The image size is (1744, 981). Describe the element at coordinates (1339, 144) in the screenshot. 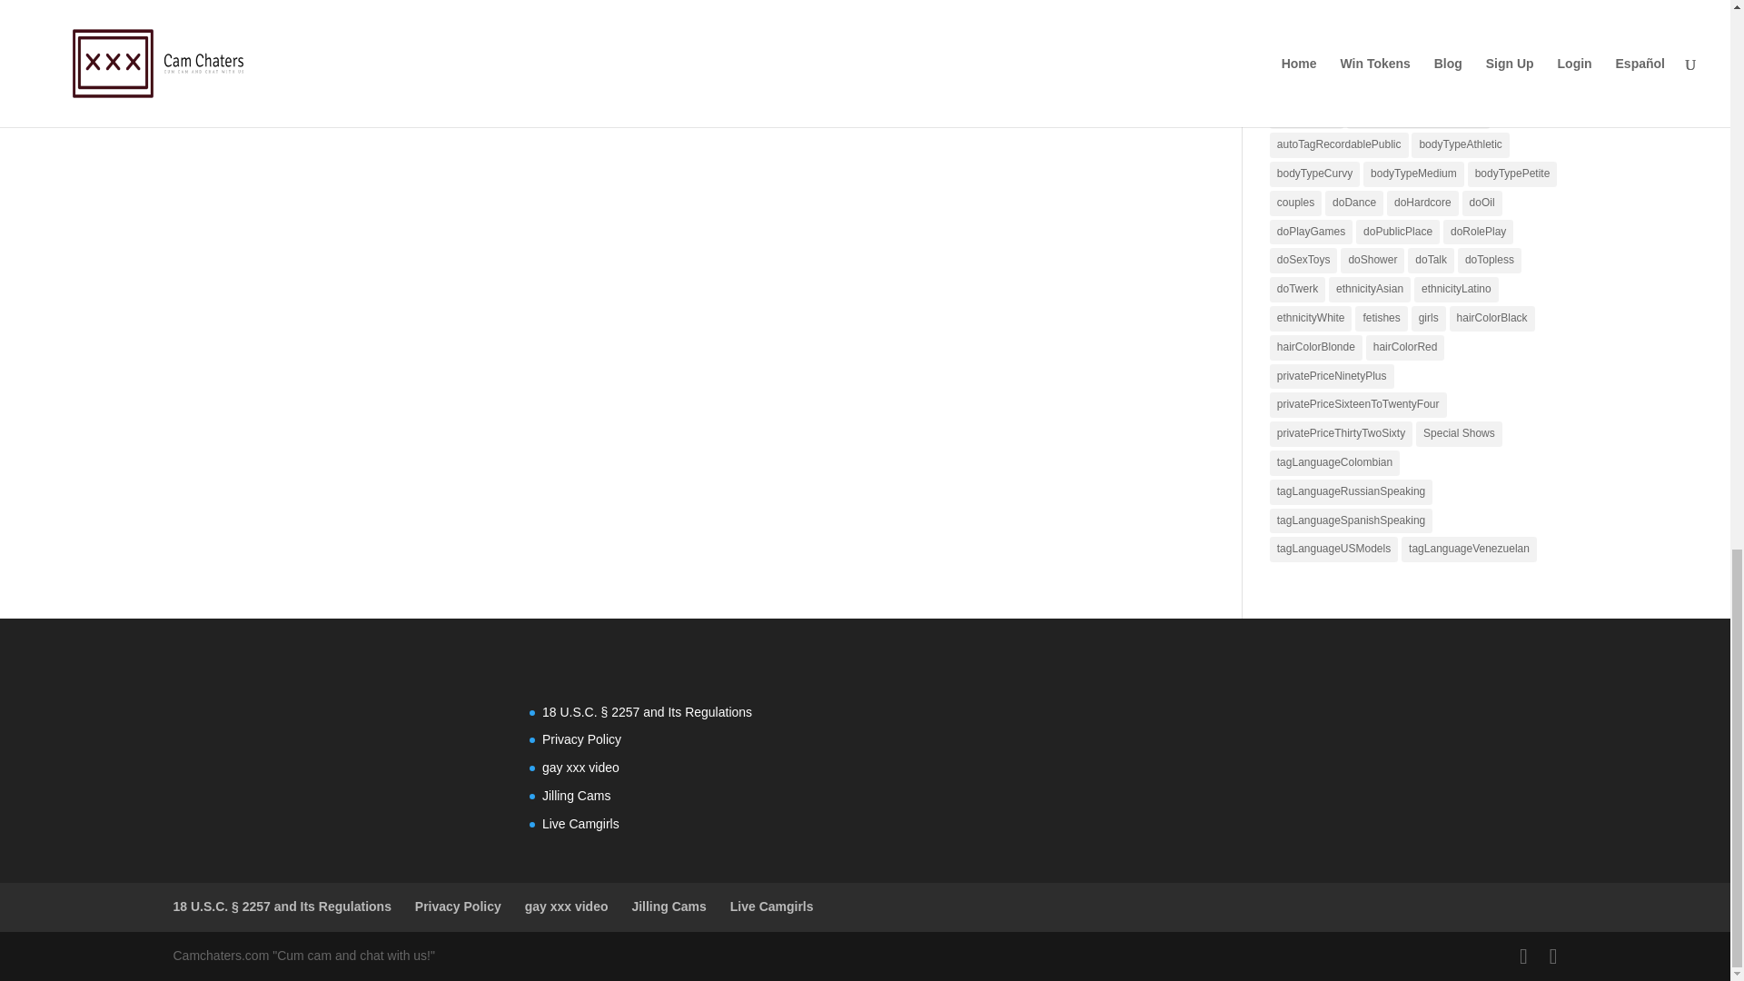

I see `autoTagRecordablePublic` at that location.